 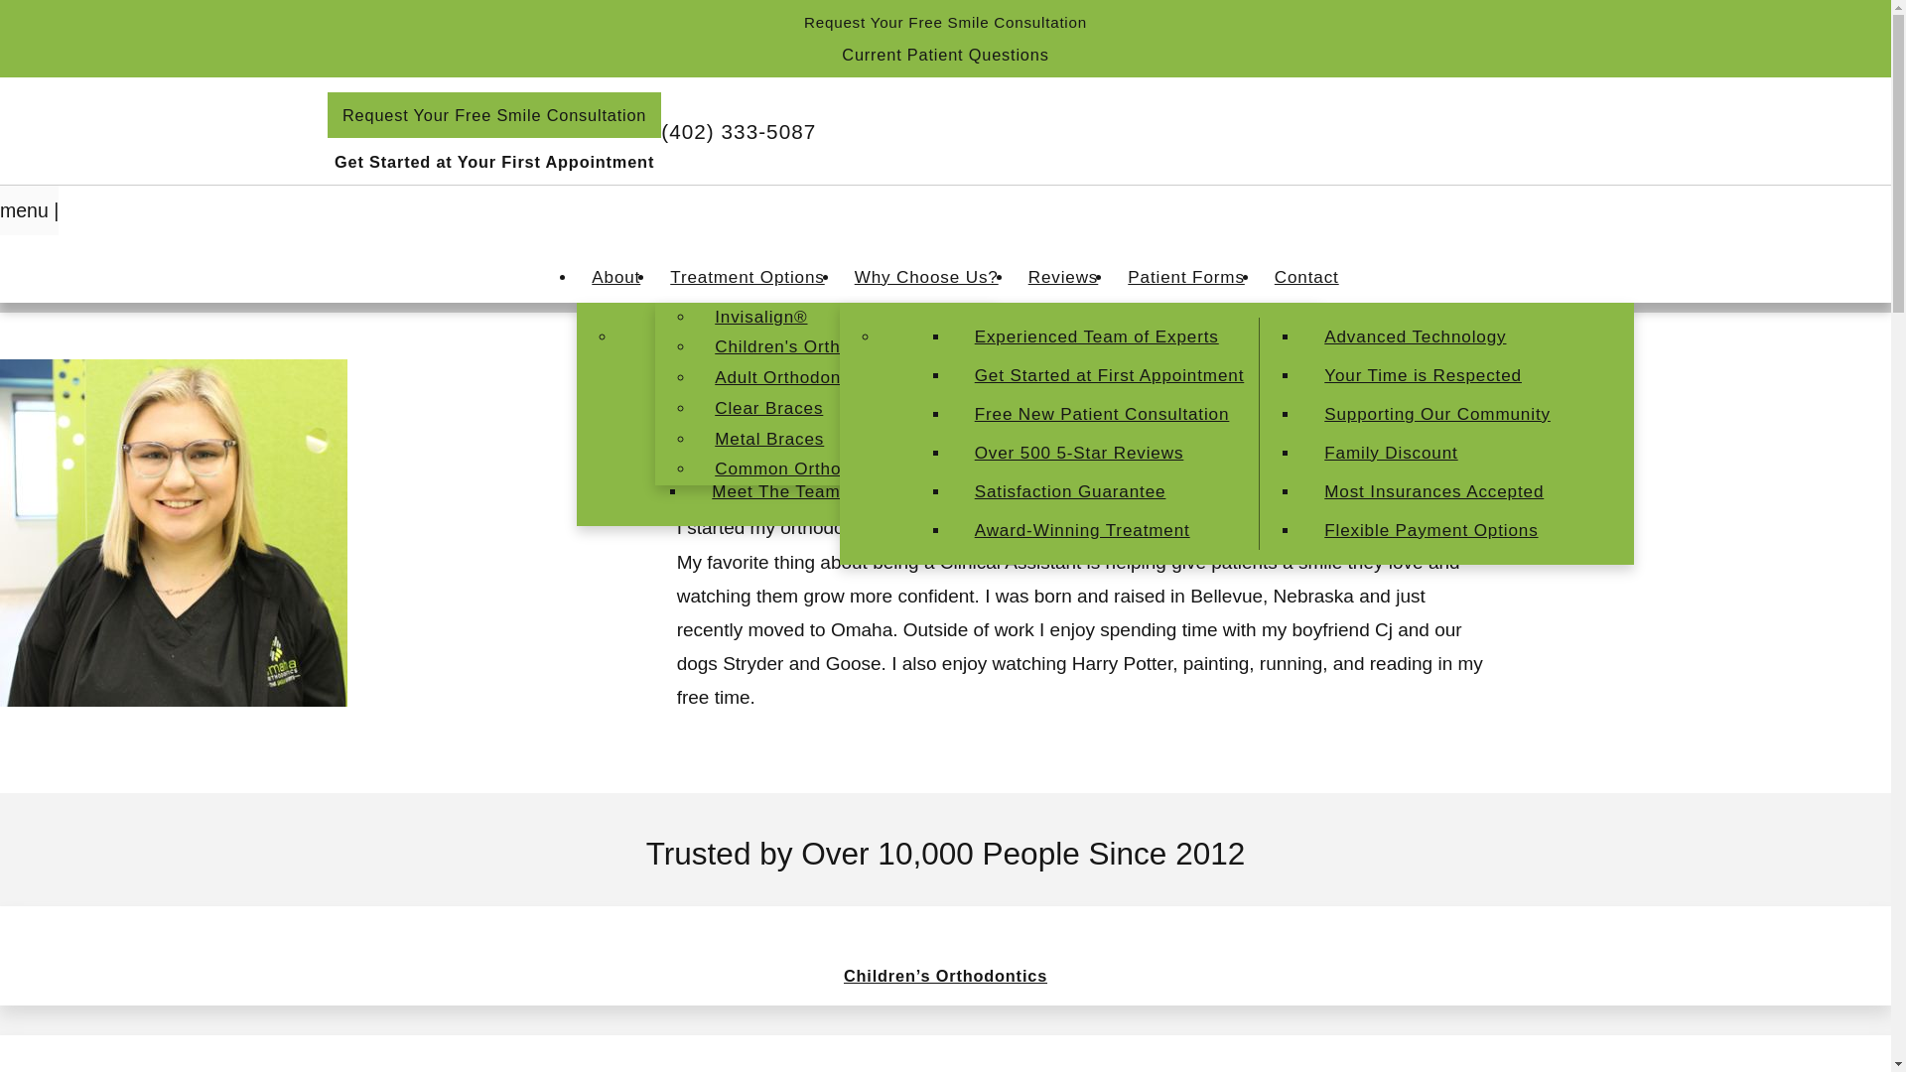 What do you see at coordinates (1072, 492) in the screenshot?
I see `Careers` at bounding box center [1072, 492].